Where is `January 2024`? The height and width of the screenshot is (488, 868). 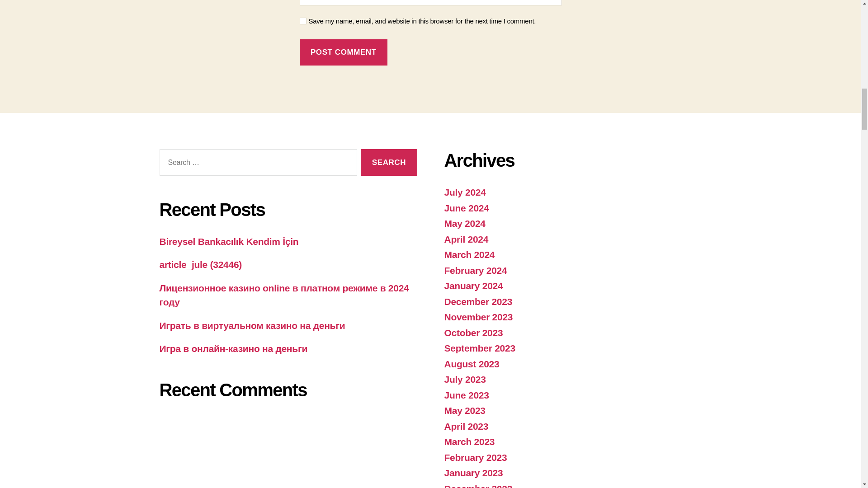
January 2024 is located at coordinates (473, 286).